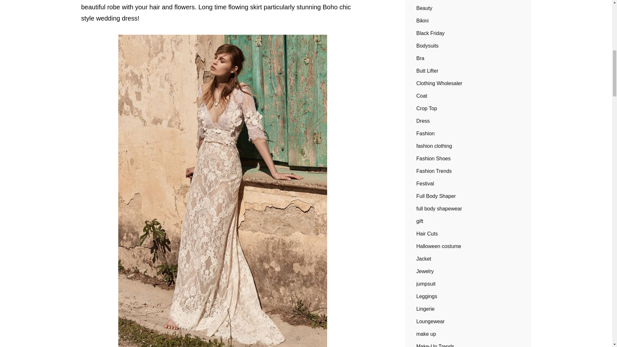  I want to click on Jacket, so click(424, 259).